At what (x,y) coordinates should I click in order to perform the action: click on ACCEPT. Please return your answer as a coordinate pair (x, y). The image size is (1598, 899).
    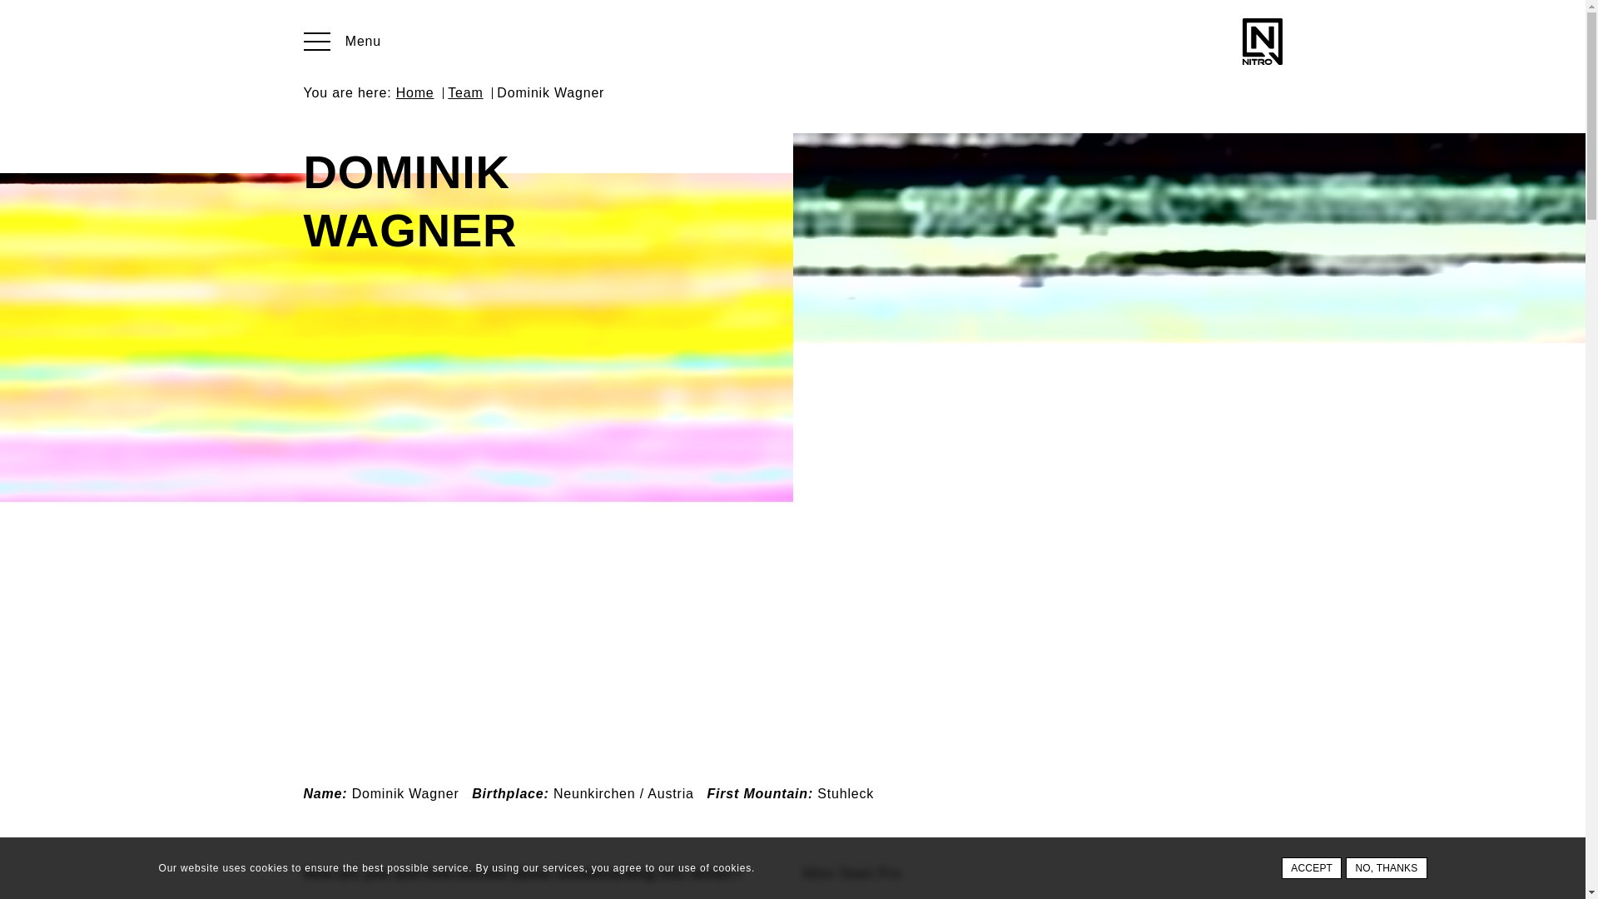
    Looking at the image, I should click on (1312, 868).